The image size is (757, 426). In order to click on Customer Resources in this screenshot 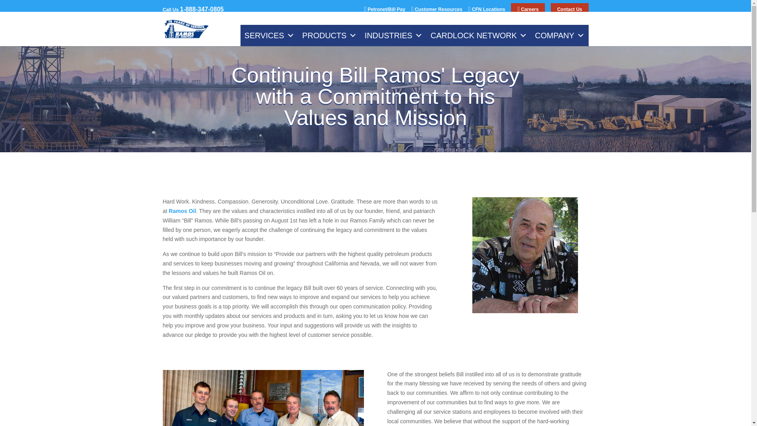, I will do `click(437, 11)`.